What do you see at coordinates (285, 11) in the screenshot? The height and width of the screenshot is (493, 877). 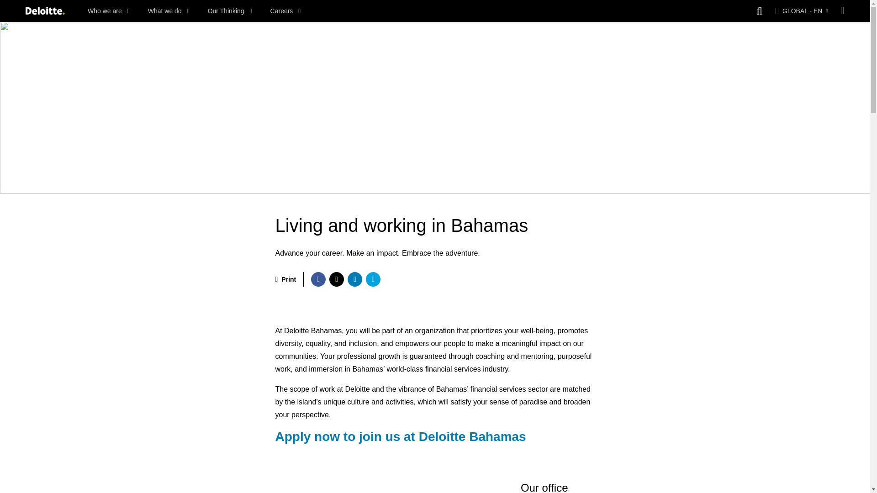 I see `Careers` at bounding box center [285, 11].